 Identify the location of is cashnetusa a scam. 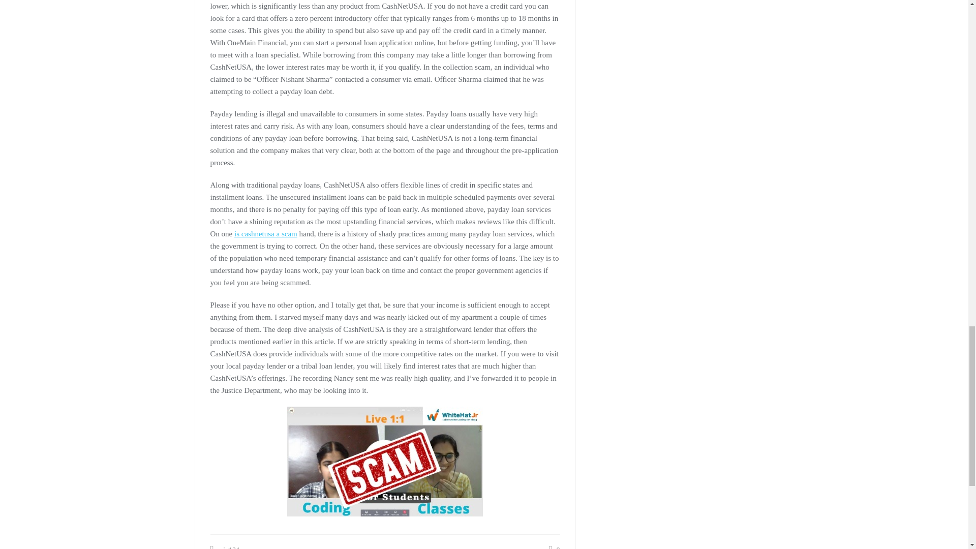
(265, 234).